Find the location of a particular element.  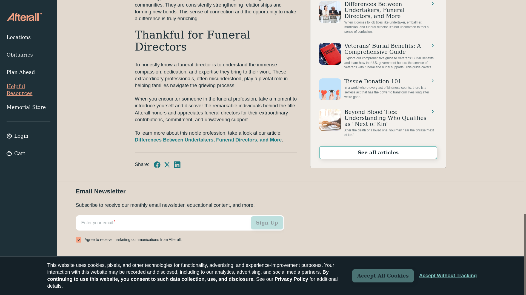

Privacy Policy is located at coordinates (492, 280).